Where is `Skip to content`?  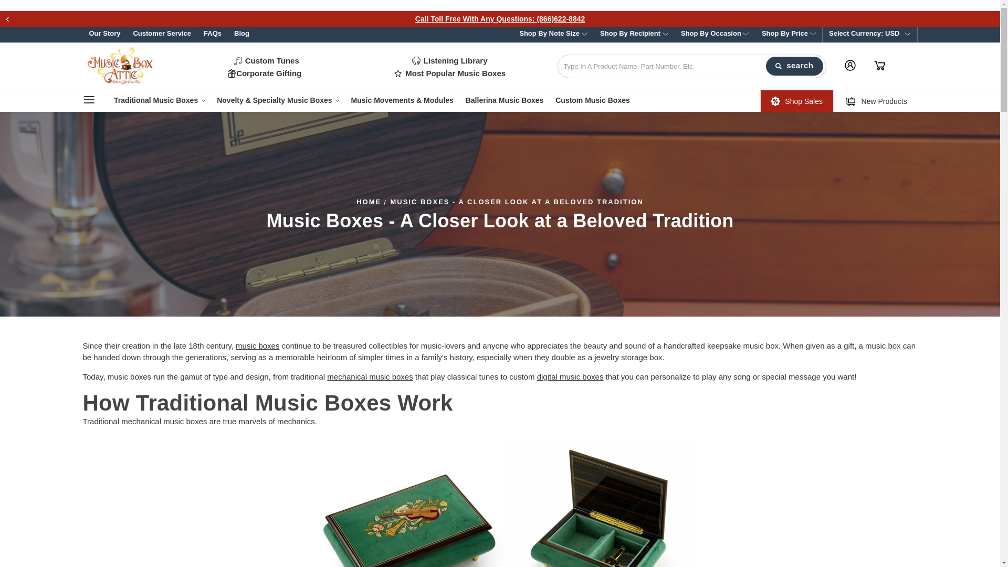 Skip to content is located at coordinates (7, 18).